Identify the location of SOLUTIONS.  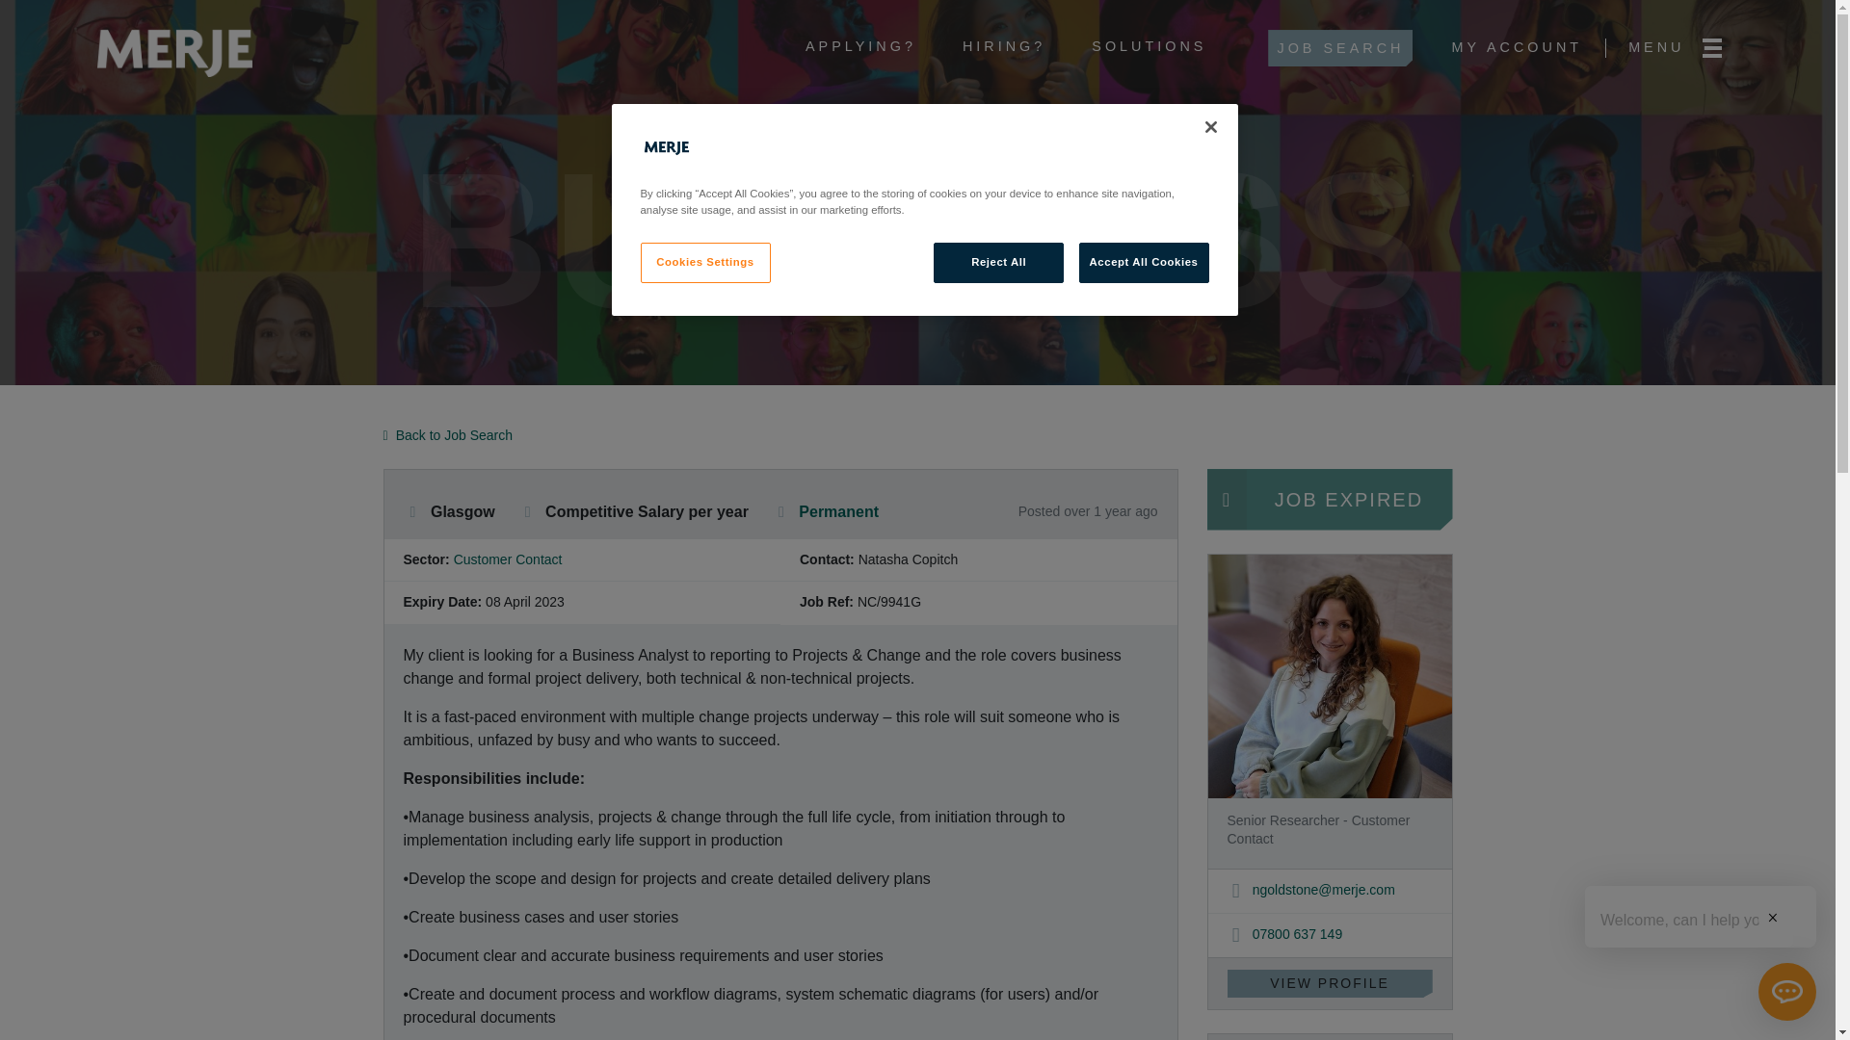
(1149, 48).